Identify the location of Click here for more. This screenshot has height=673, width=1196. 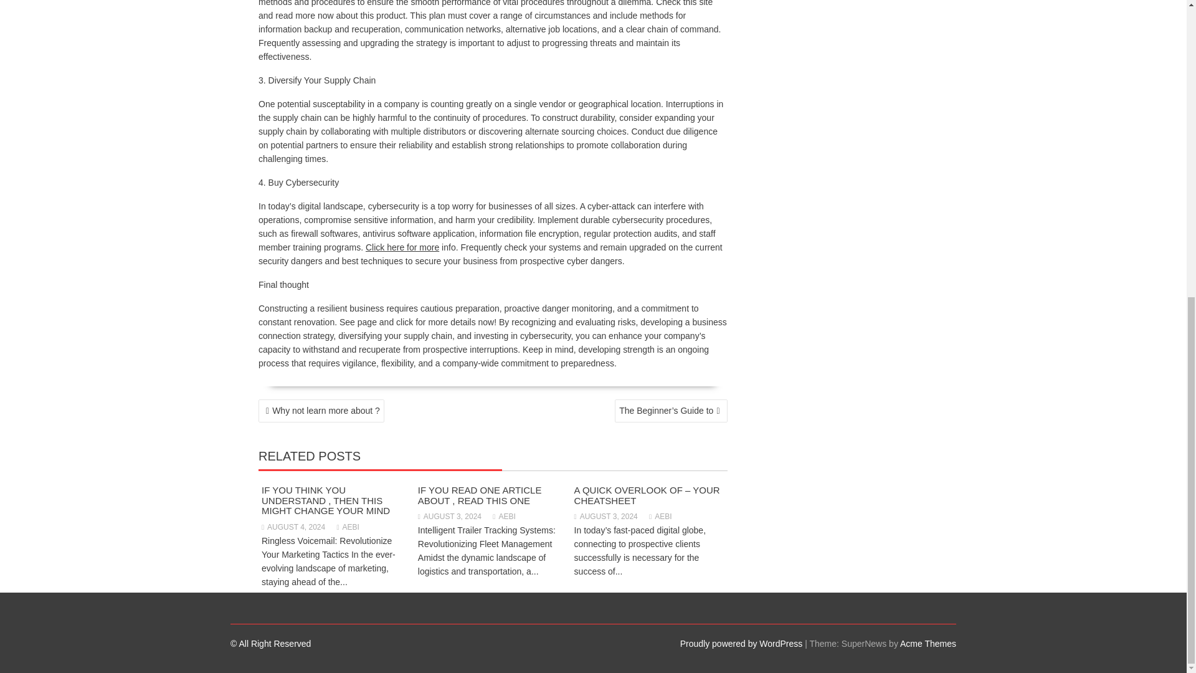
(402, 247).